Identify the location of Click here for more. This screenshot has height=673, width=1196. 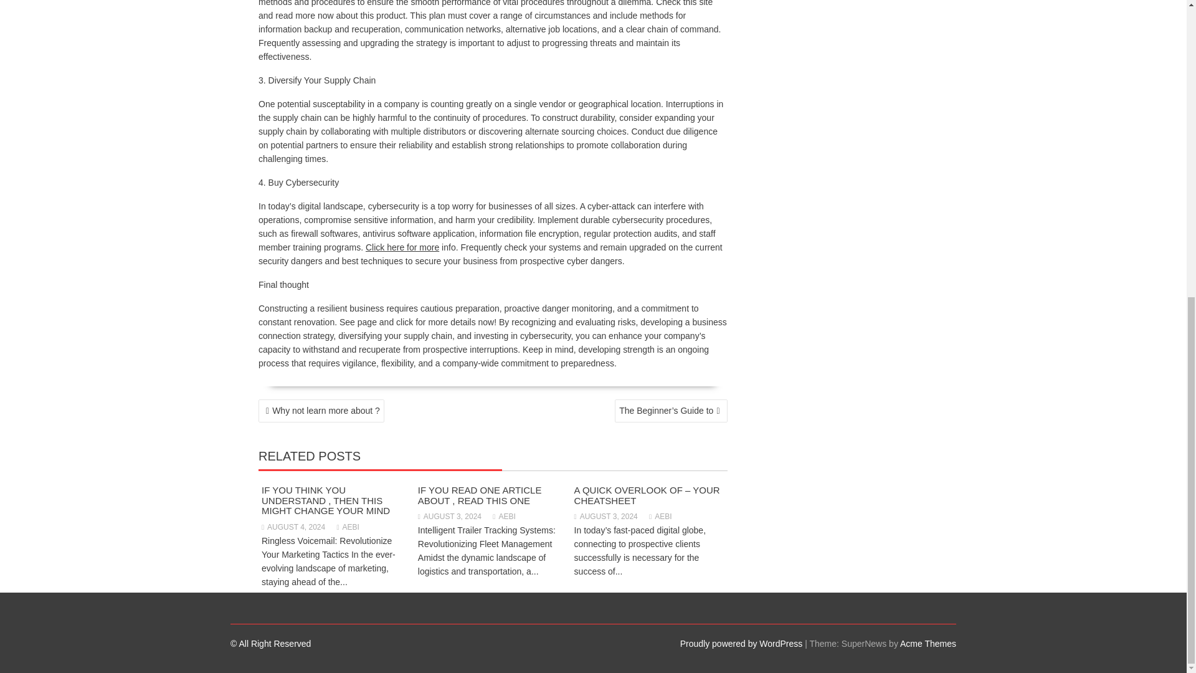
(402, 247).